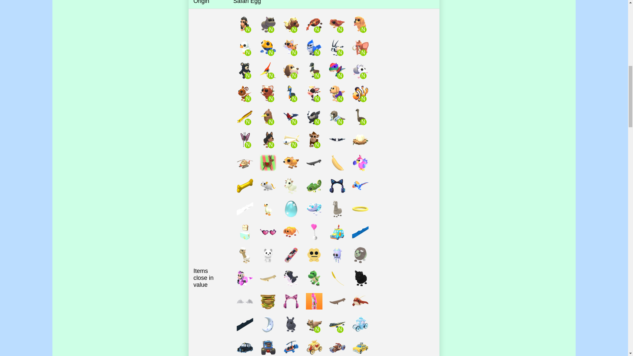 The image size is (633, 356). I want to click on Gorilla - Rare from Gorilla Box, so click(245, 24).